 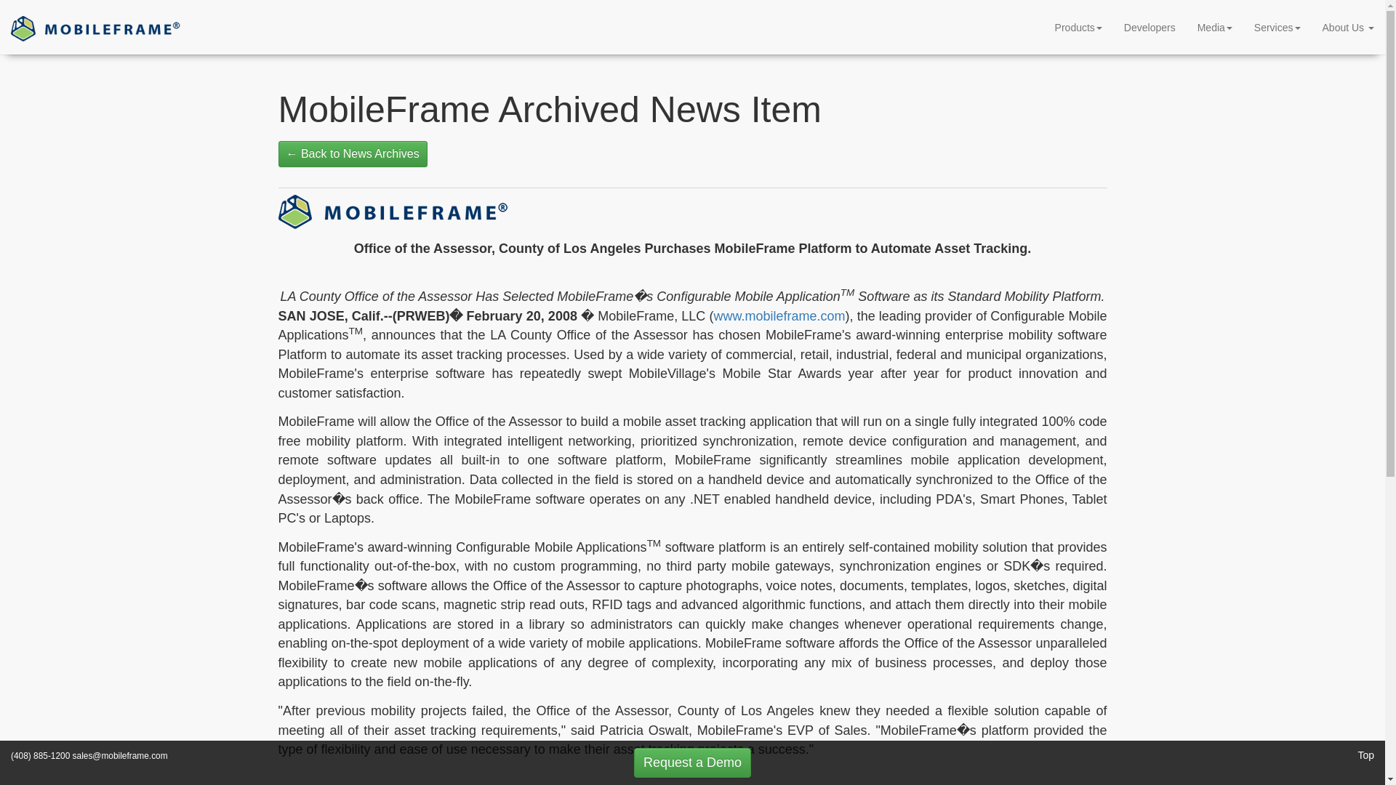 I want to click on Services, so click(x=1277, y=27).